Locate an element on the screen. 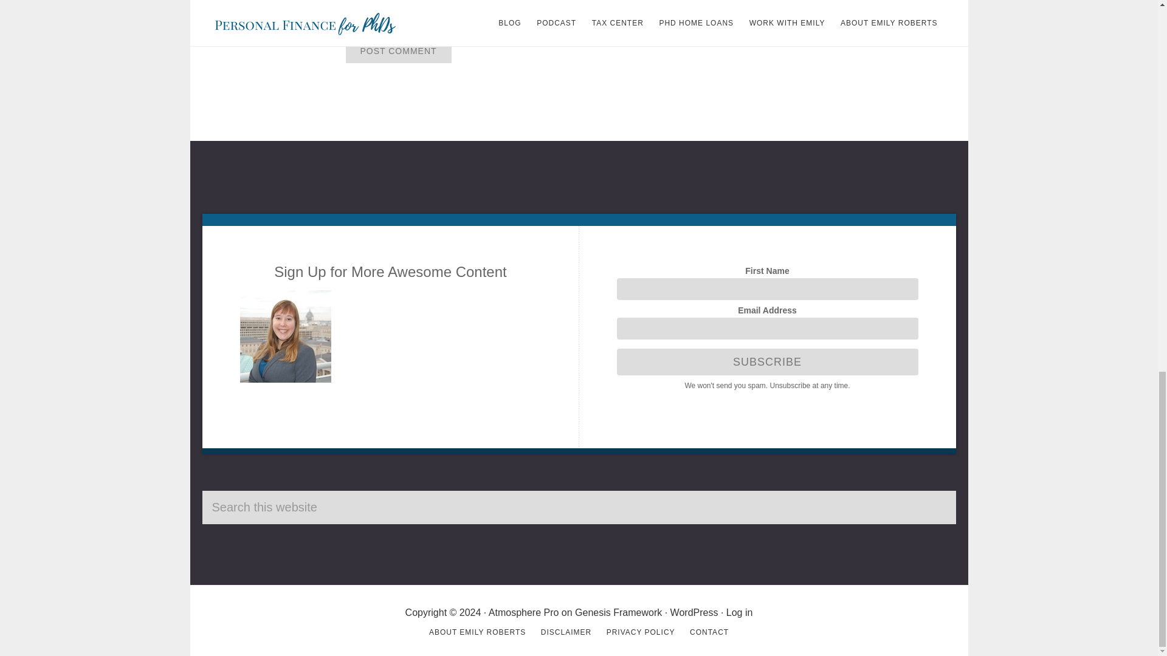  Powered by ConvertKit is located at coordinates (766, 400).